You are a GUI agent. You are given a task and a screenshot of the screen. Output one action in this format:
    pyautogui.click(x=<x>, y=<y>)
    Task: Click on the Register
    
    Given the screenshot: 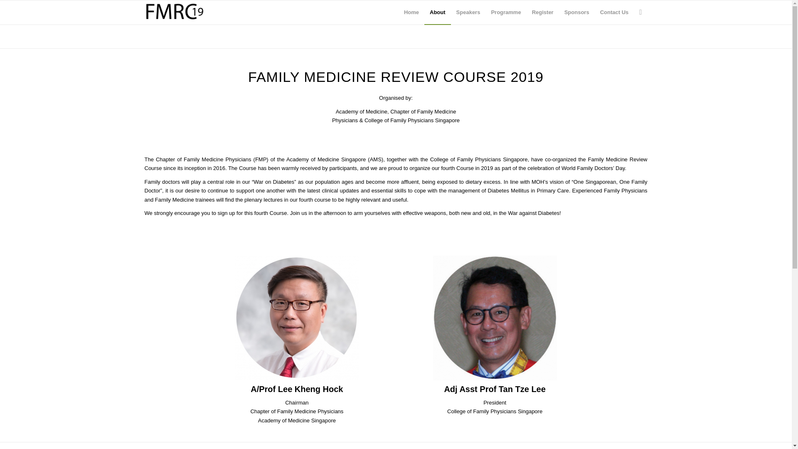 What is the action you would take?
    pyautogui.click(x=543, y=12)
    